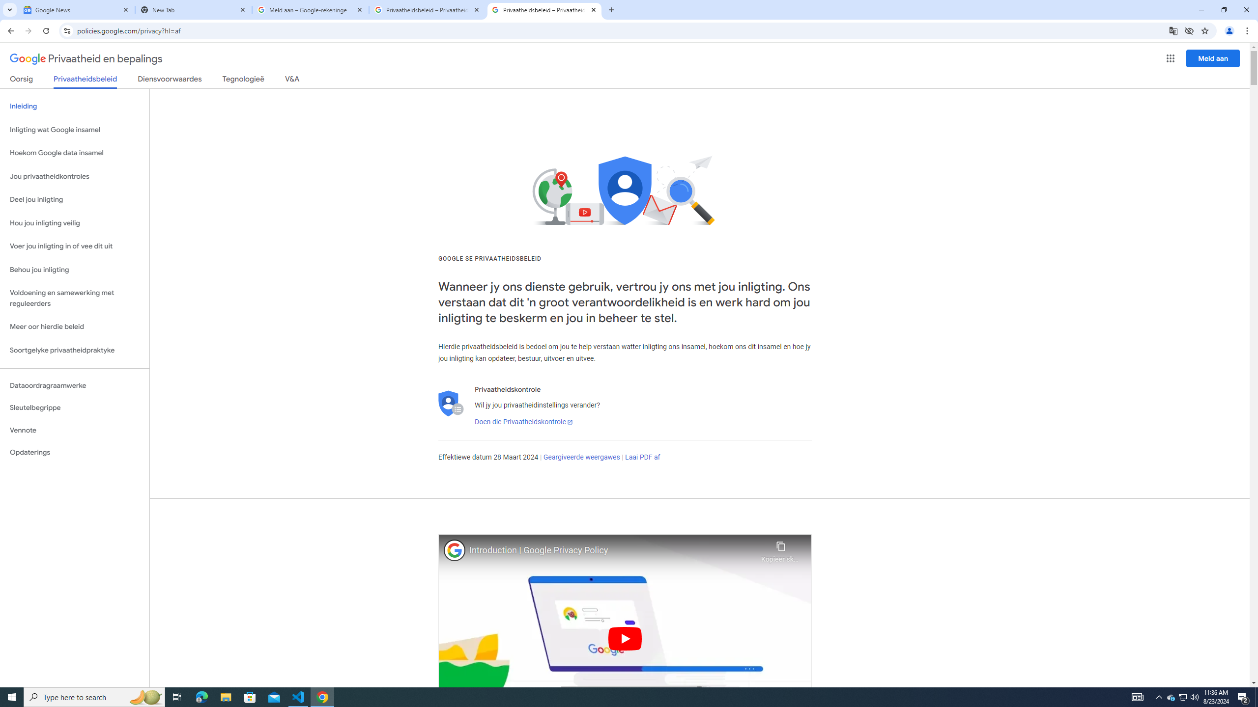 The height and width of the screenshot is (707, 1258). Describe the element at coordinates (138, 16) in the screenshot. I see `Undo Apply Quick Style Set` at that location.